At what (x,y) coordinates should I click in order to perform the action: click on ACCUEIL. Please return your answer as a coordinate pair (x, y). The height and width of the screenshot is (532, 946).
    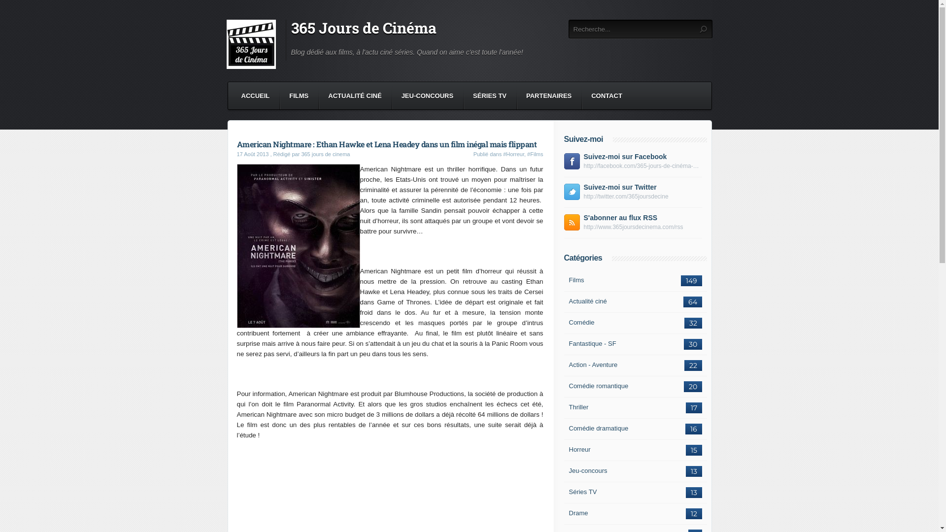
    Looking at the image, I should click on (255, 96).